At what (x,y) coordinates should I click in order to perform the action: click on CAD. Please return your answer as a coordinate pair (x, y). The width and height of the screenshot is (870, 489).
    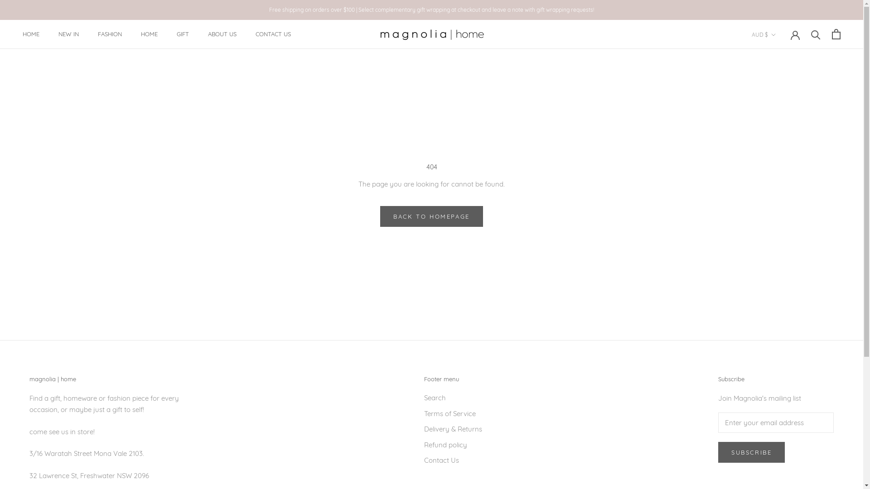
    Looking at the image, I should click on (778, 298).